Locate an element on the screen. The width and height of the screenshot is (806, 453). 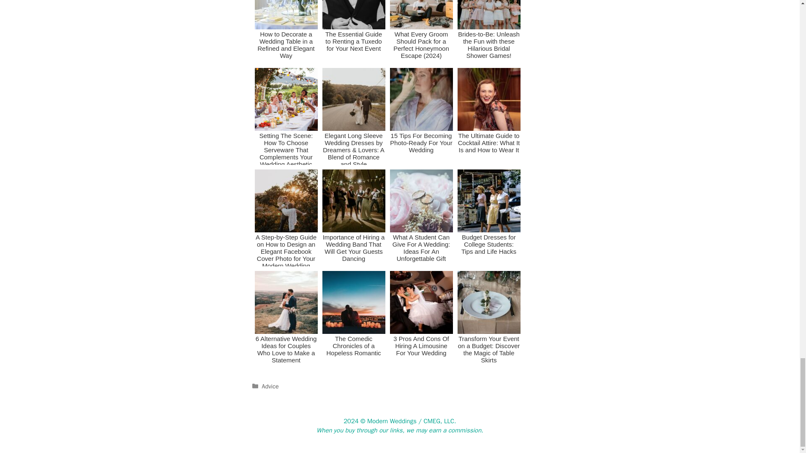
How to Decorate a Wedding Table in a Refined and Elegant Way is located at coordinates (285, 32).